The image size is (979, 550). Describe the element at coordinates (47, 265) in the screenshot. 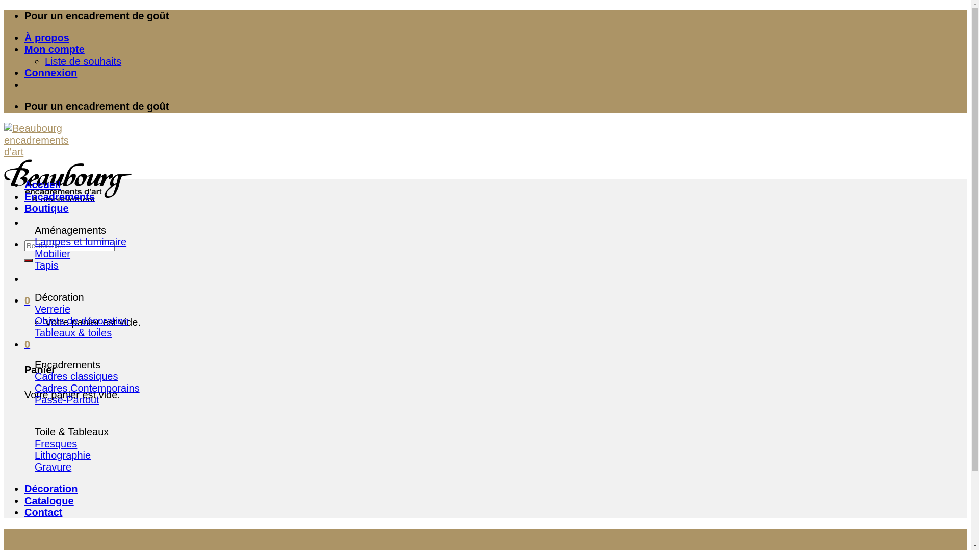

I see `Tapis` at that location.